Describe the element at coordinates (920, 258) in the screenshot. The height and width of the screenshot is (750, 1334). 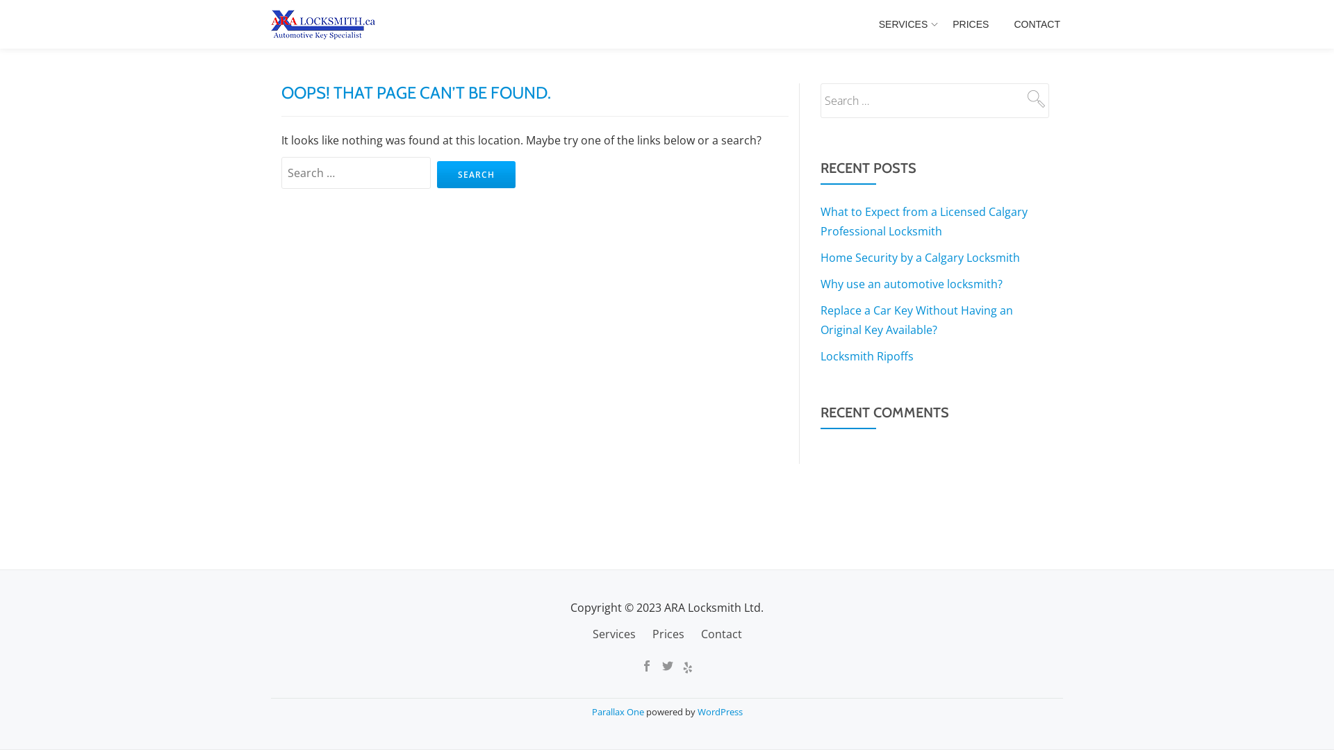
I see `Home Security by a Calgary Locksmith` at that location.